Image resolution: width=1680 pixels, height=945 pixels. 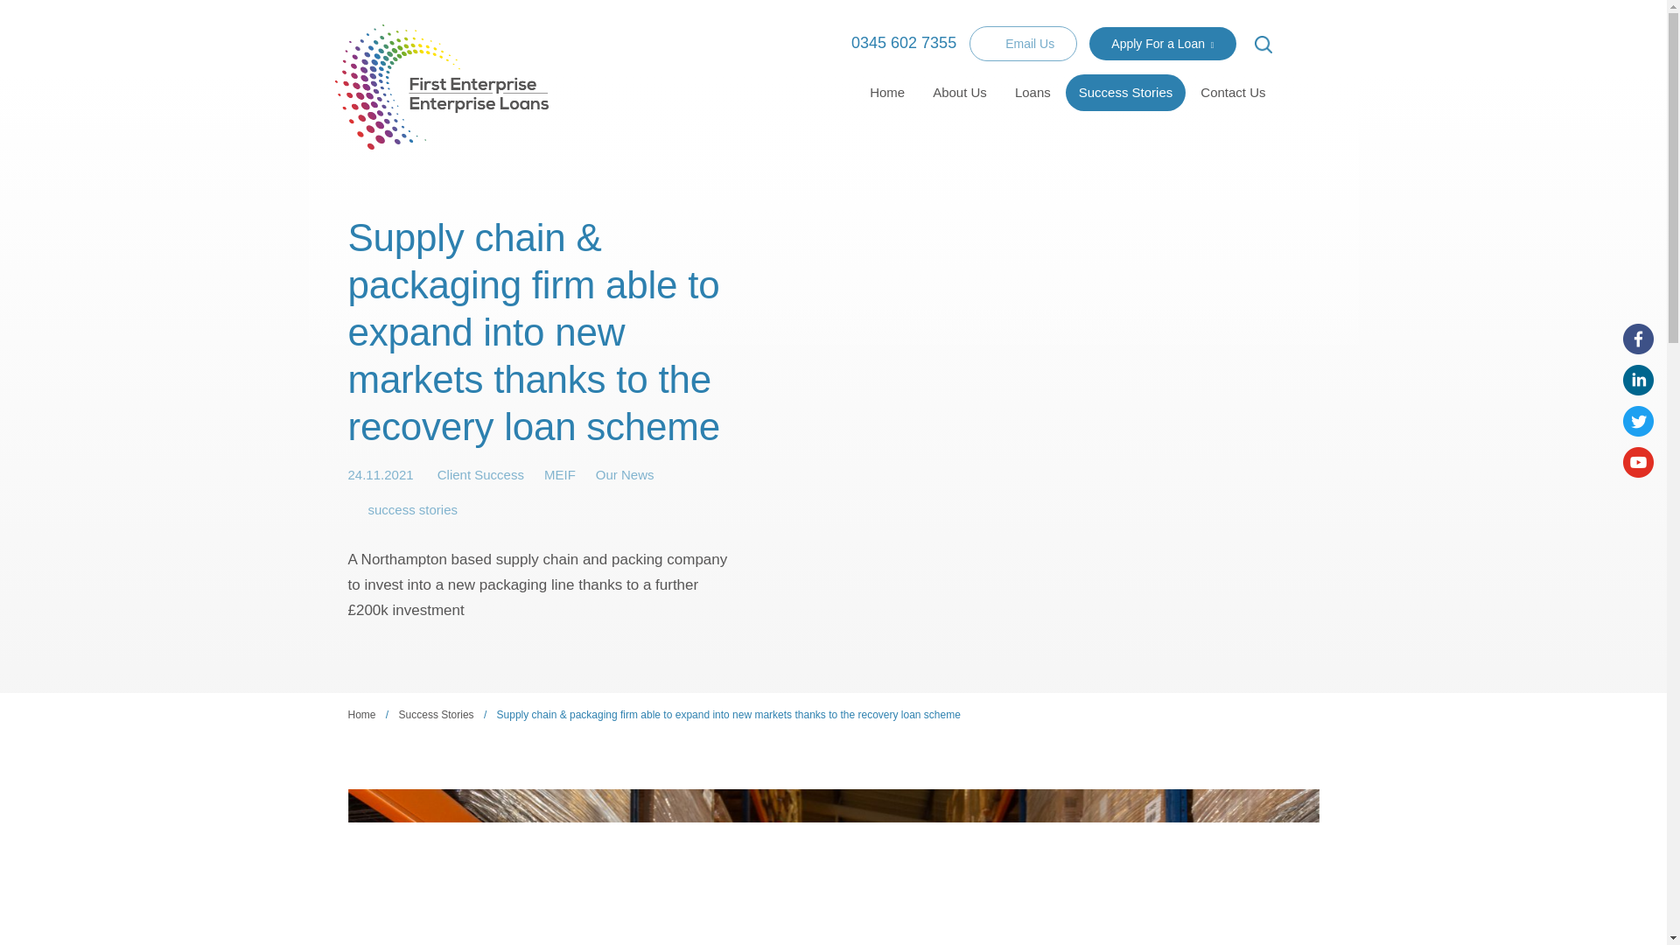 What do you see at coordinates (1162, 44) in the screenshot?
I see `Apply For a Loan` at bounding box center [1162, 44].